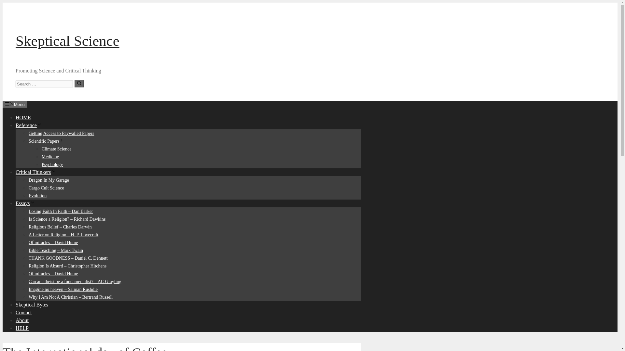  Describe the element at coordinates (46, 140) in the screenshot. I see `Scientific Papers` at that location.